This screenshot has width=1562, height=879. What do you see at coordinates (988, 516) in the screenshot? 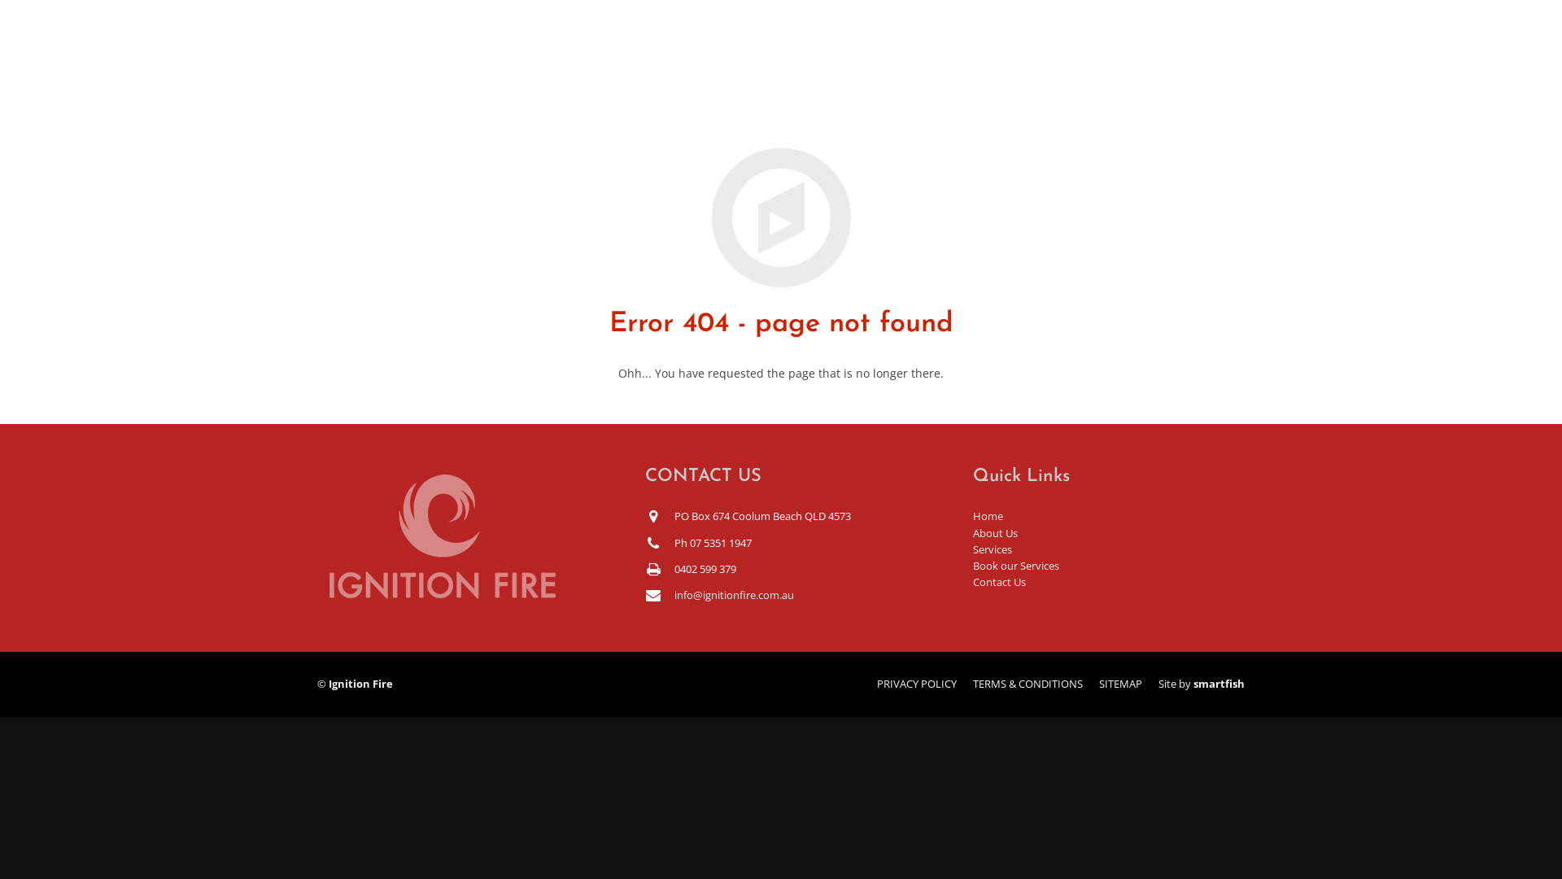
I see `Home` at bounding box center [988, 516].